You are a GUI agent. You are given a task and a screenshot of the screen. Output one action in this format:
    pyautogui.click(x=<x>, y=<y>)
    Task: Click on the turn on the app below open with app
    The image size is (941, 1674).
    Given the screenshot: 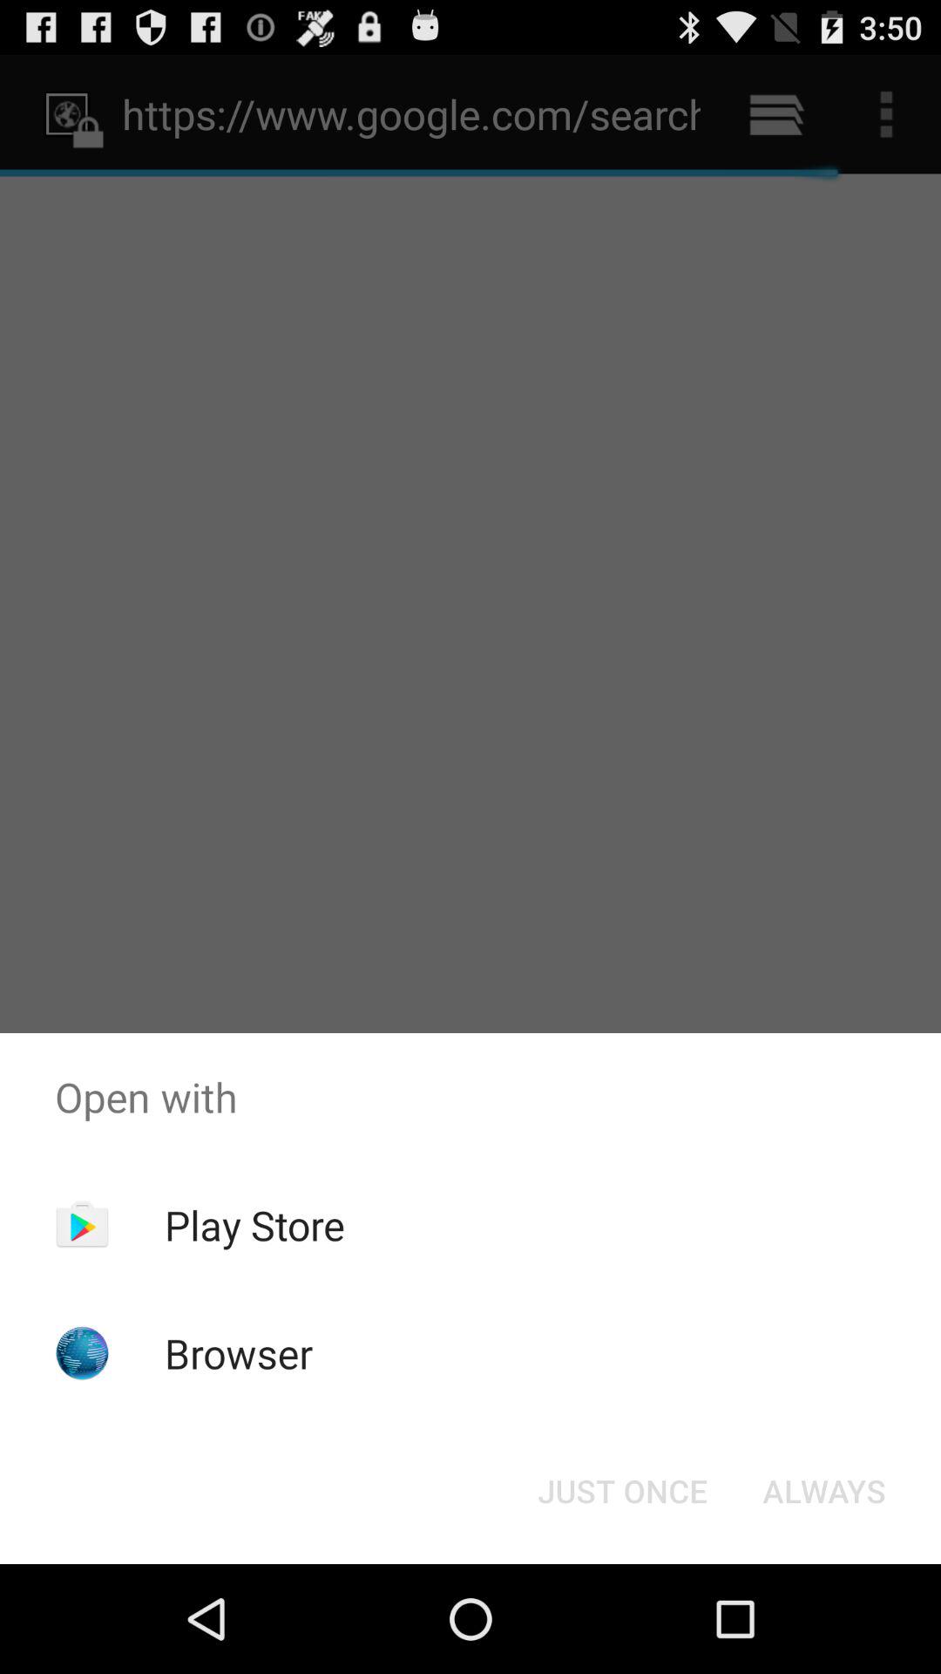 What is the action you would take?
    pyautogui.click(x=824, y=1491)
    